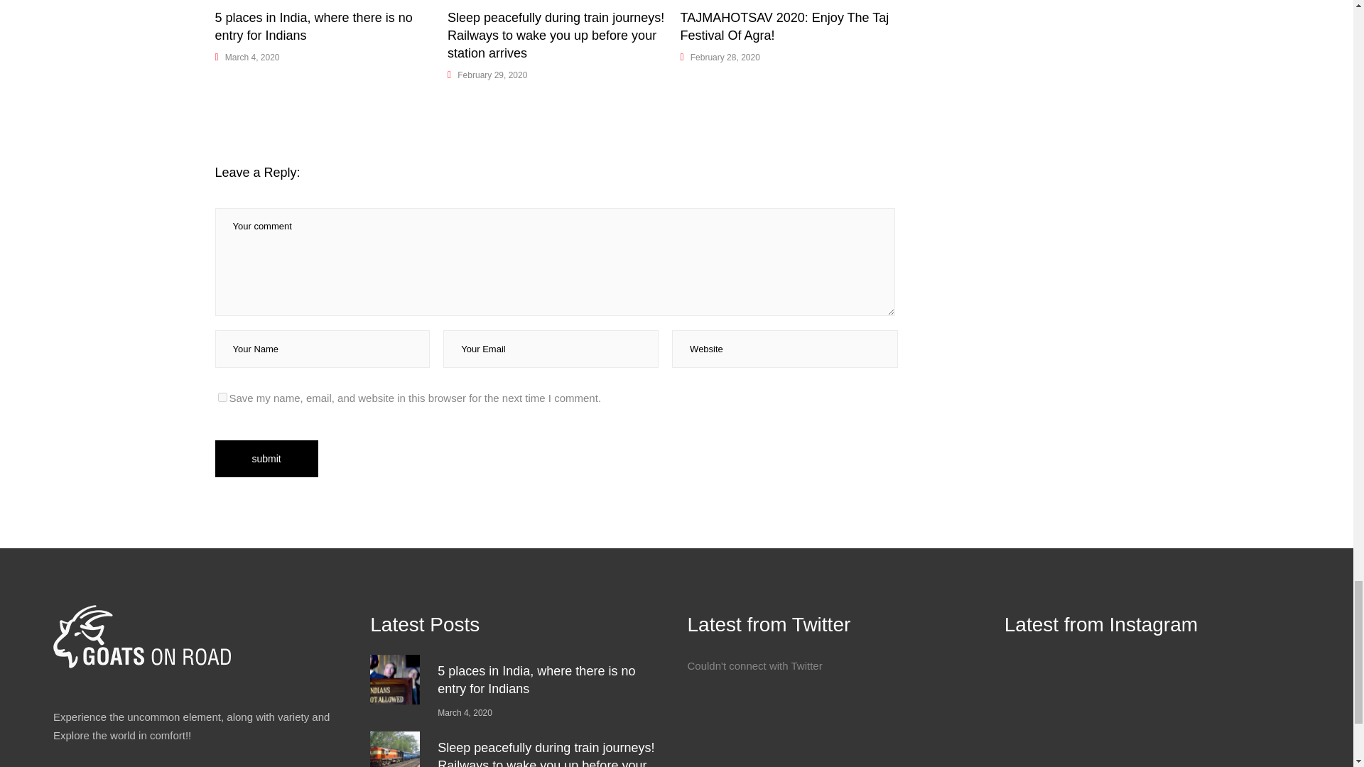  What do you see at coordinates (784, 27) in the screenshot?
I see `TAJMAHOTSAV 2020:  Enjoy The Taj Festival Of Agra!` at bounding box center [784, 27].